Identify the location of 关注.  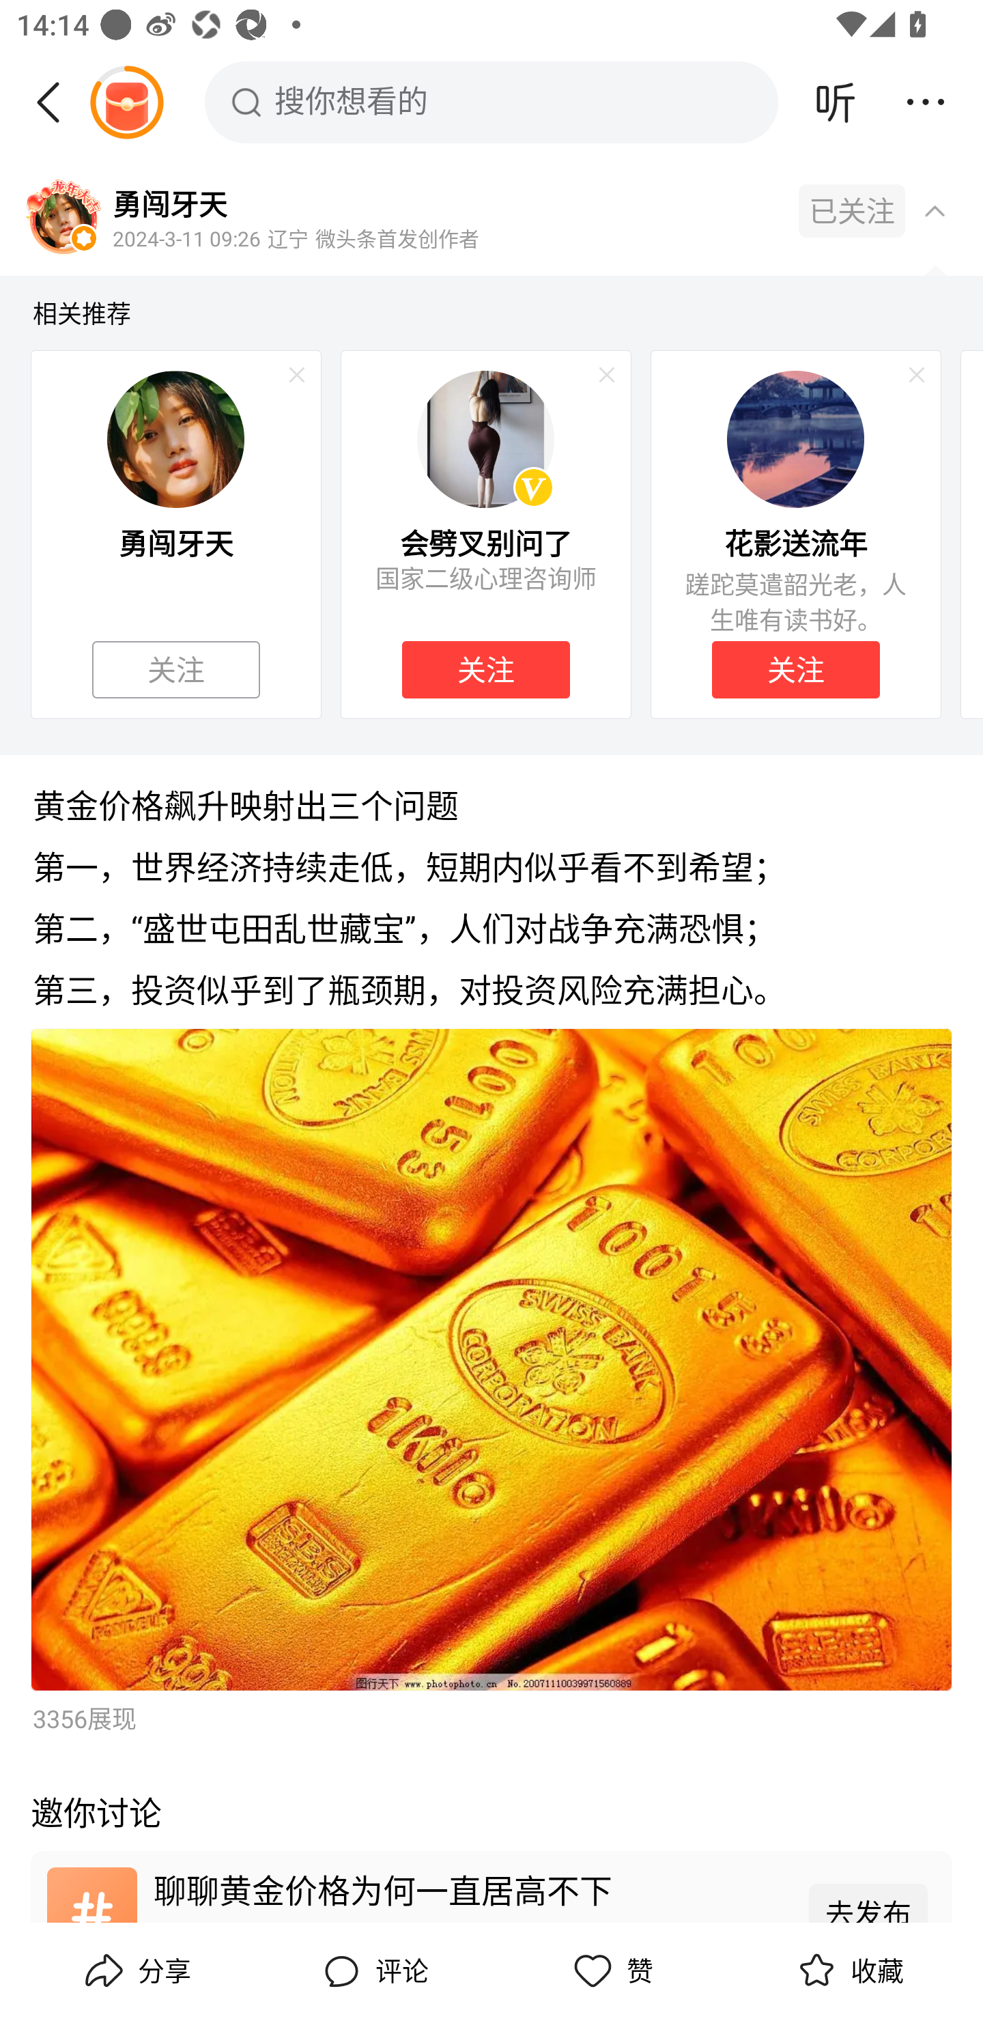
(486, 670).